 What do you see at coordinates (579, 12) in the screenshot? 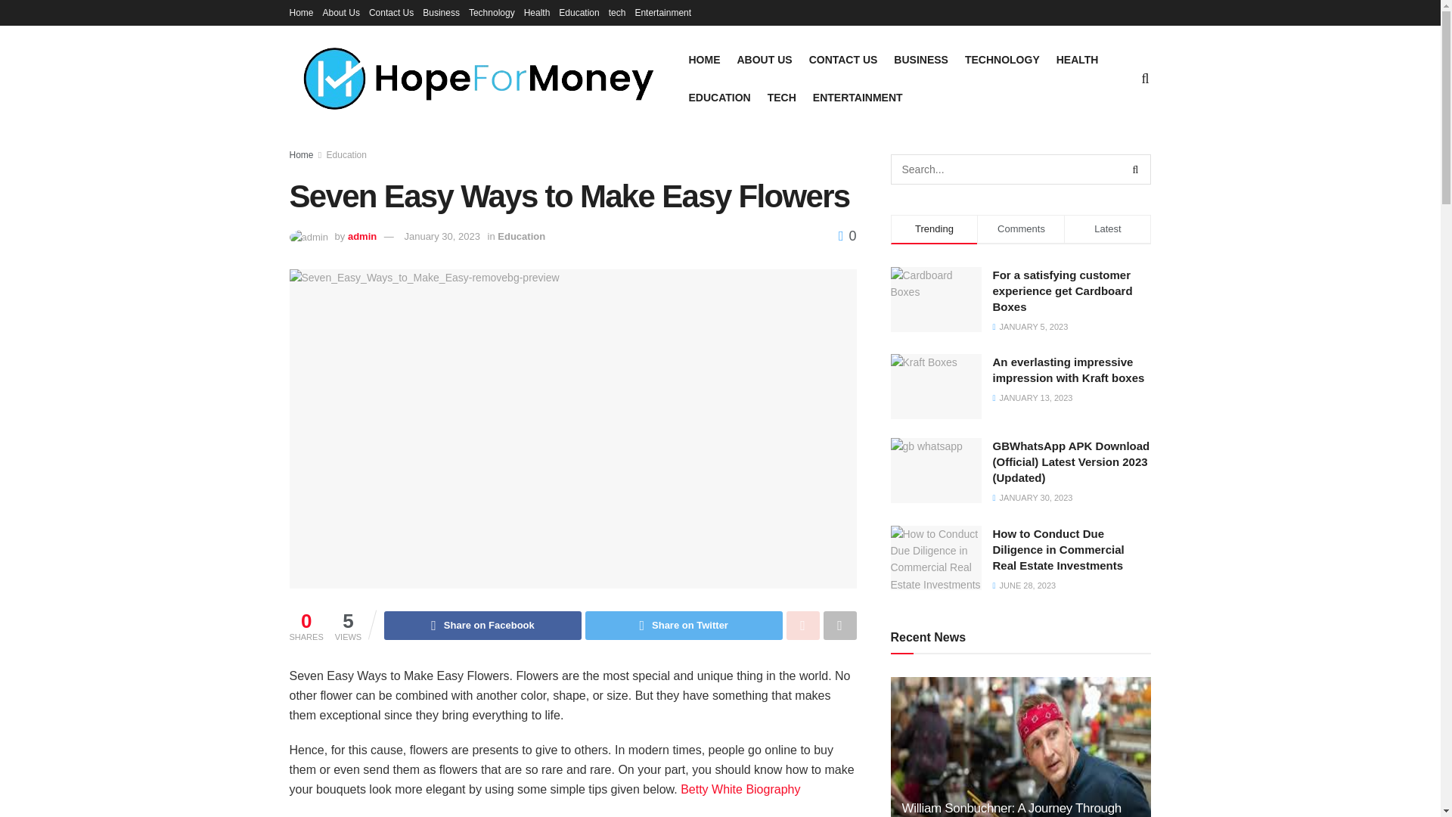
I see `Education` at bounding box center [579, 12].